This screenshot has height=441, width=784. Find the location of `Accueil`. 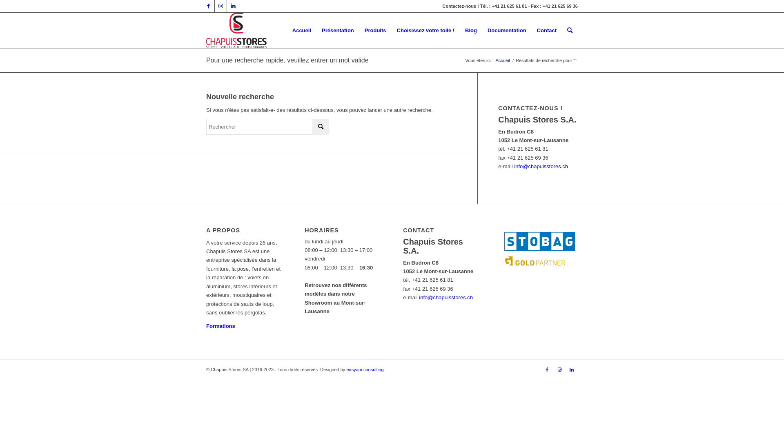

Accueil is located at coordinates (502, 60).